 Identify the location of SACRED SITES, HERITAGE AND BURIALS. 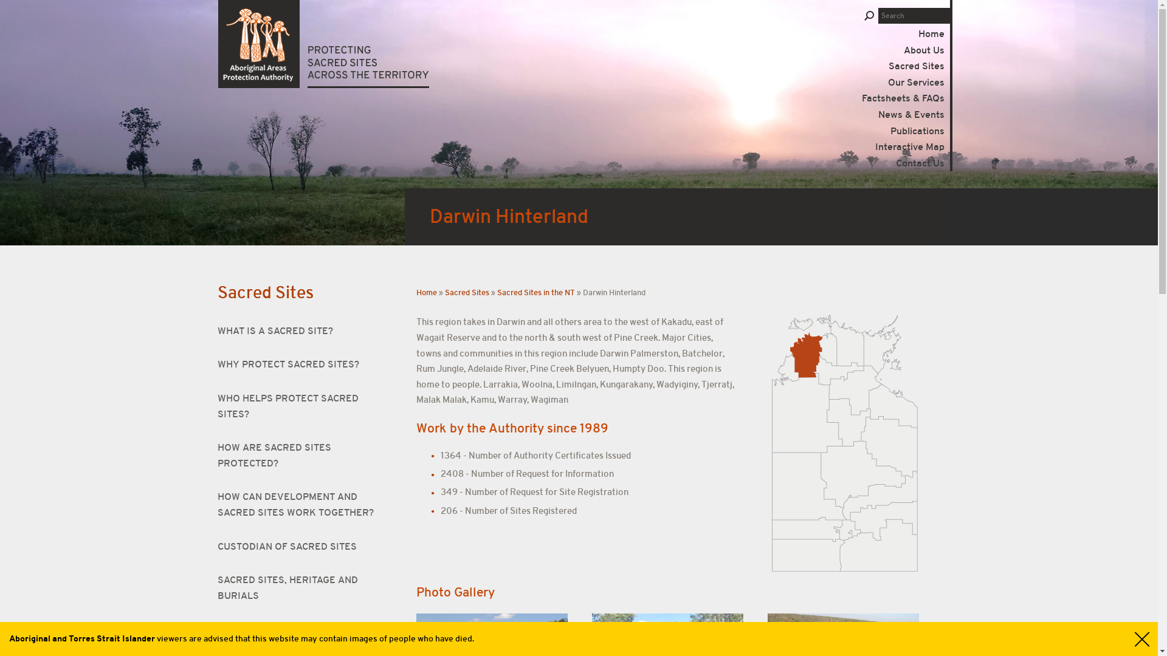
(299, 588).